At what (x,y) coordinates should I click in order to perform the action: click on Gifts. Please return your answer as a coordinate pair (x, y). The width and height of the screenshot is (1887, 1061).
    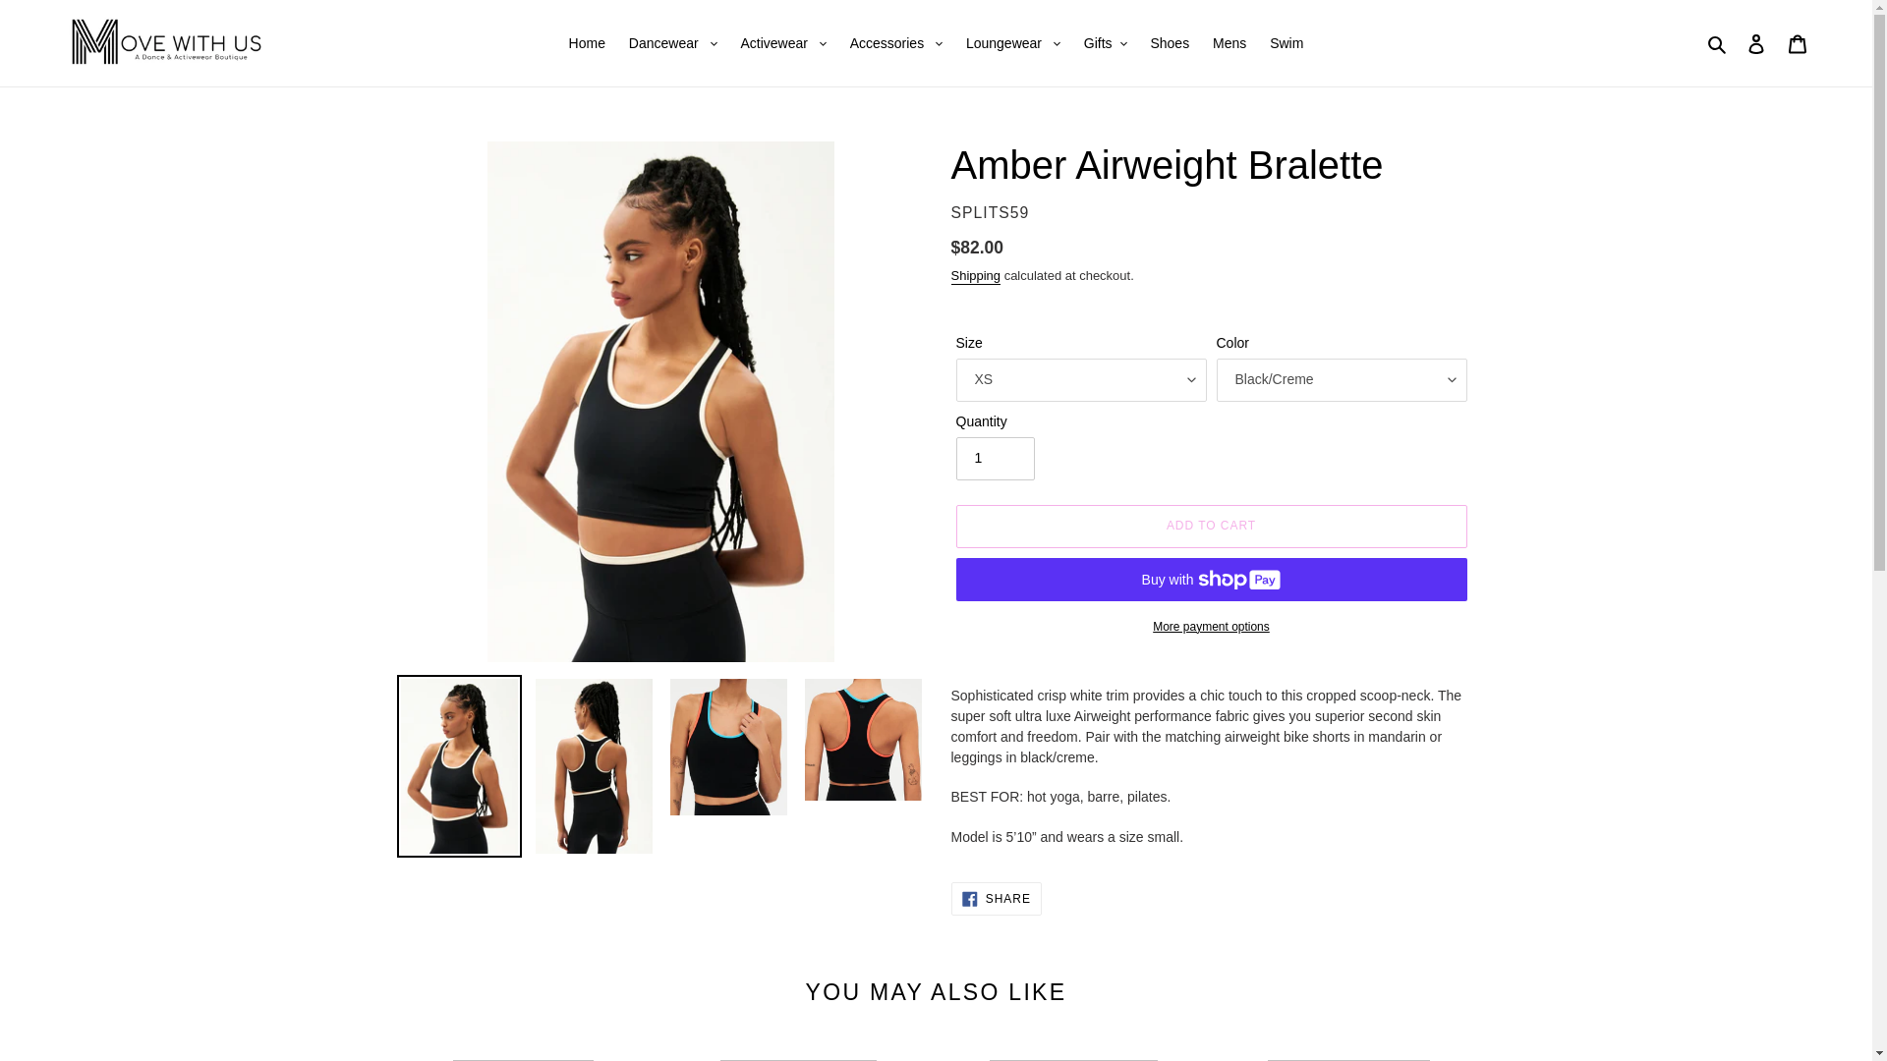
    Looking at the image, I should click on (1105, 43).